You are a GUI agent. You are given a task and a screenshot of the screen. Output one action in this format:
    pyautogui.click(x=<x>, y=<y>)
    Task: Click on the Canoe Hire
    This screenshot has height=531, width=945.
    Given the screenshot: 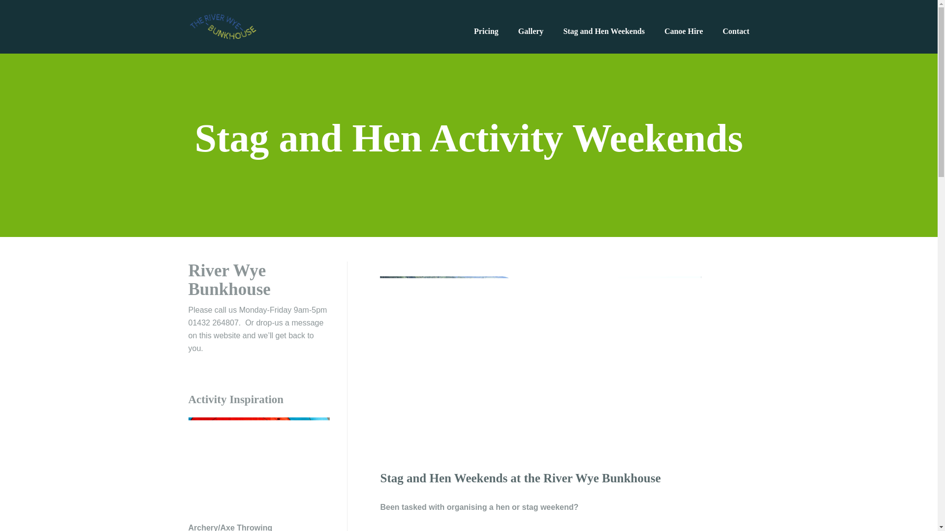 What is the action you would take?
    pyautogui.click(x=683, y=31)
    